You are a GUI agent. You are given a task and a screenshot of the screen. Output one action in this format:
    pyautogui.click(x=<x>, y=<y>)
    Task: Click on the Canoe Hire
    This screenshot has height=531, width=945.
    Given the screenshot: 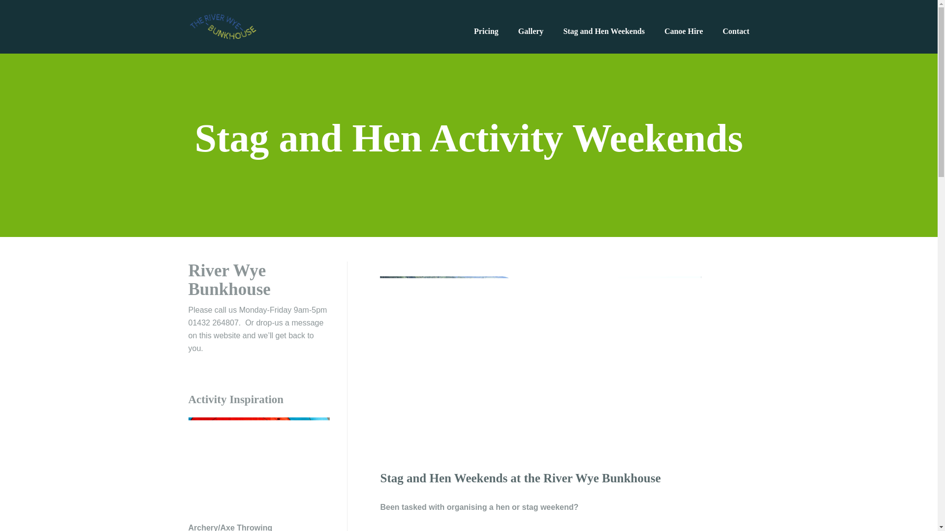 What is the action you would take?
    pyautogui.click(x=683, y=31)
    